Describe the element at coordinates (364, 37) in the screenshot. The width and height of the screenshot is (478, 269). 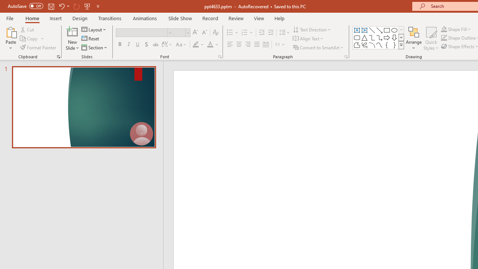
I see `Isosceles Triangle` at that location.